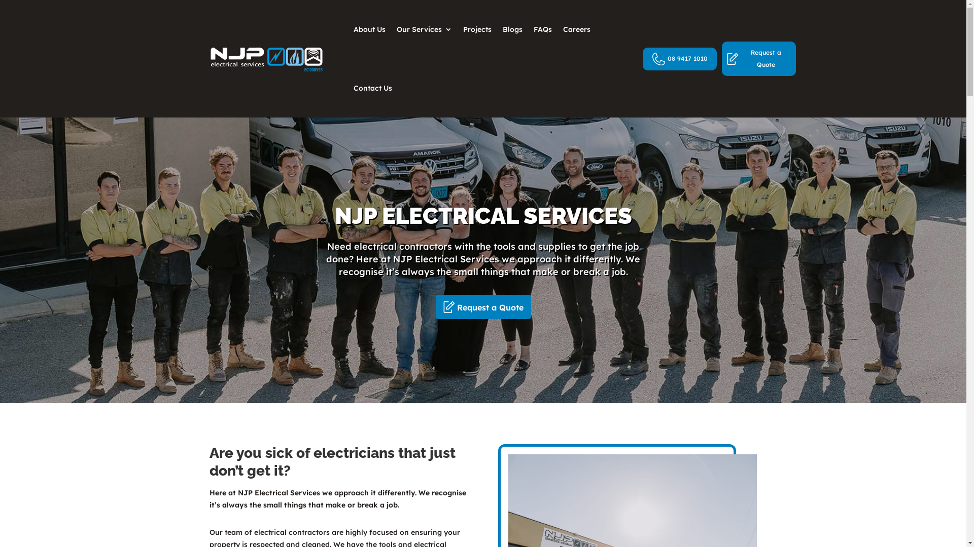 Image resolution: width=974 pixels, height=547 pixels. Describe the element at coordinates (477, 29) in the screenshot. I see `Projects` at that location.